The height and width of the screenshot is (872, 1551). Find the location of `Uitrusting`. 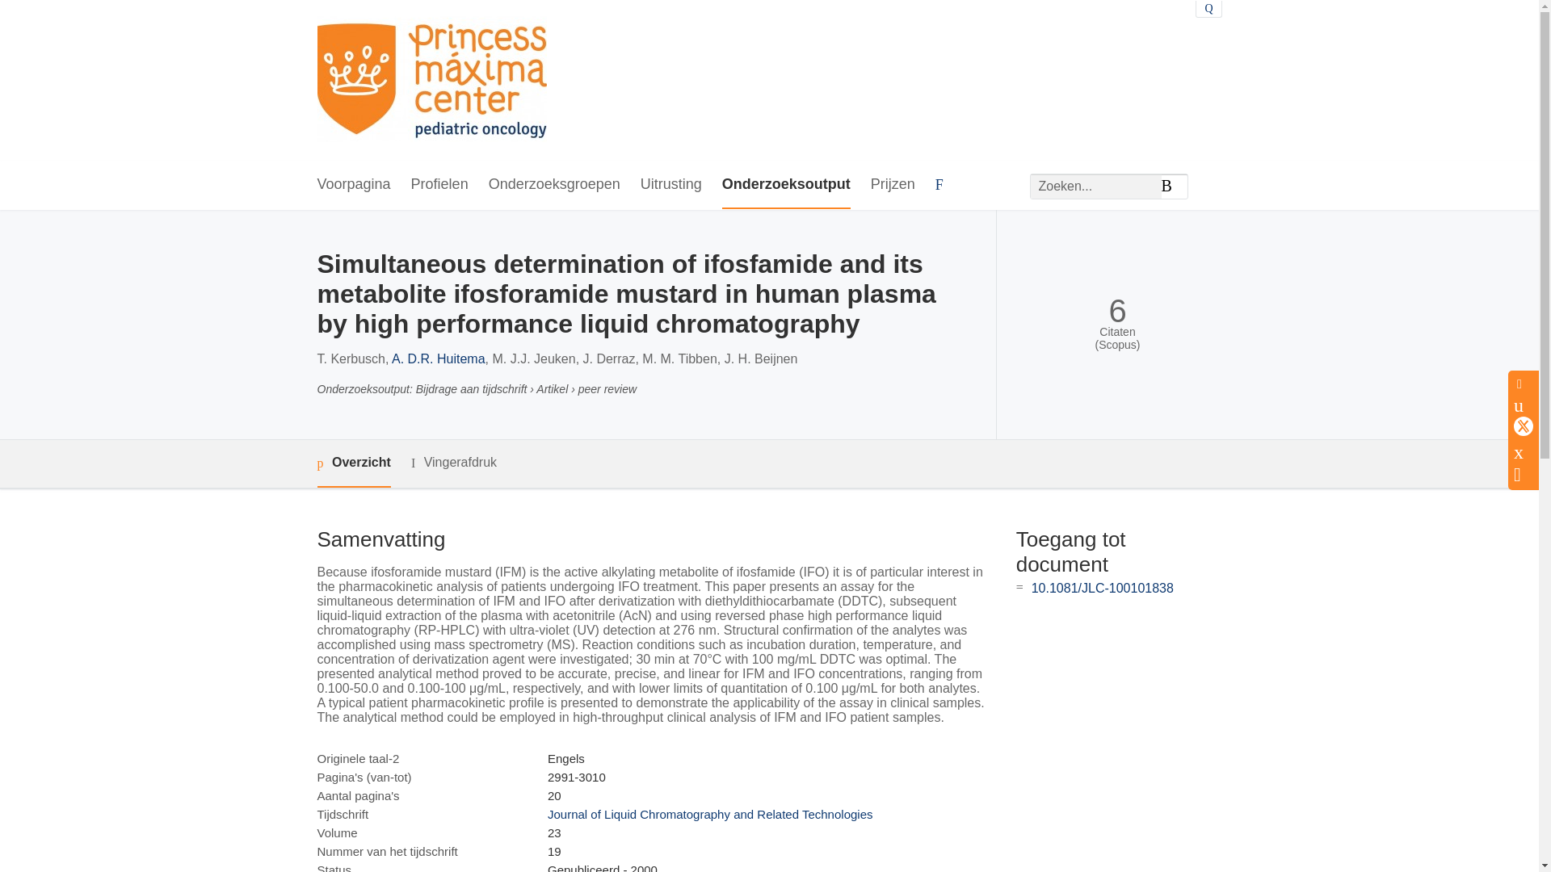

Uitrusting is located at coordinates (670, 185).